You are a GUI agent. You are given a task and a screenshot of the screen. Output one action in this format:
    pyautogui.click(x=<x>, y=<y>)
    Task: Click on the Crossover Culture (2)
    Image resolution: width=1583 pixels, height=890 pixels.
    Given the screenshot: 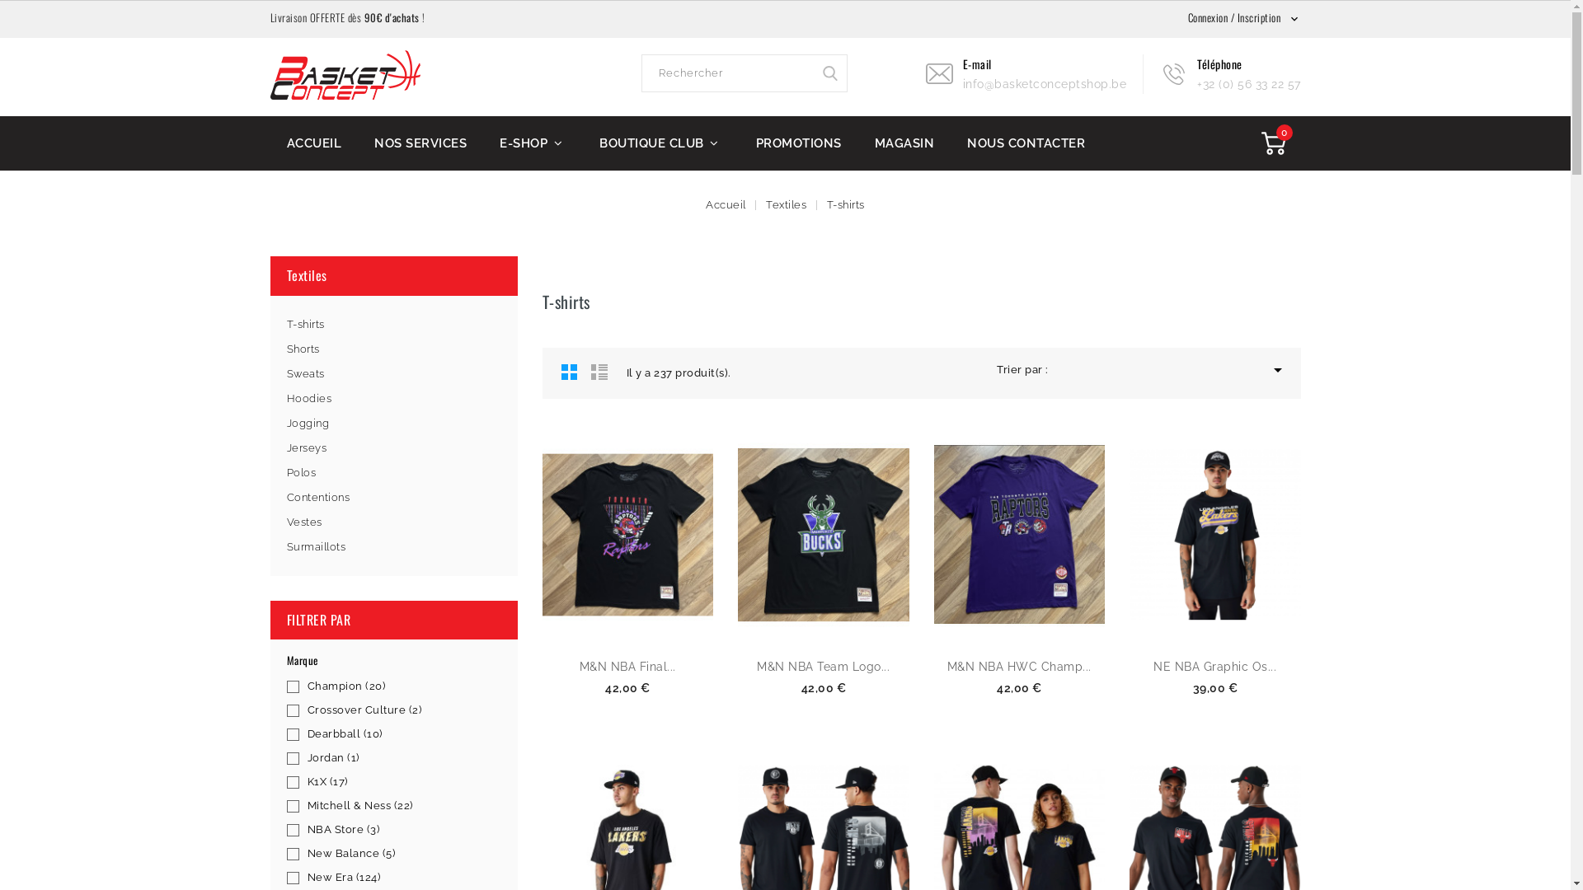 What is the action you would take?
    pyautogui.click(x=402, y=710)
    